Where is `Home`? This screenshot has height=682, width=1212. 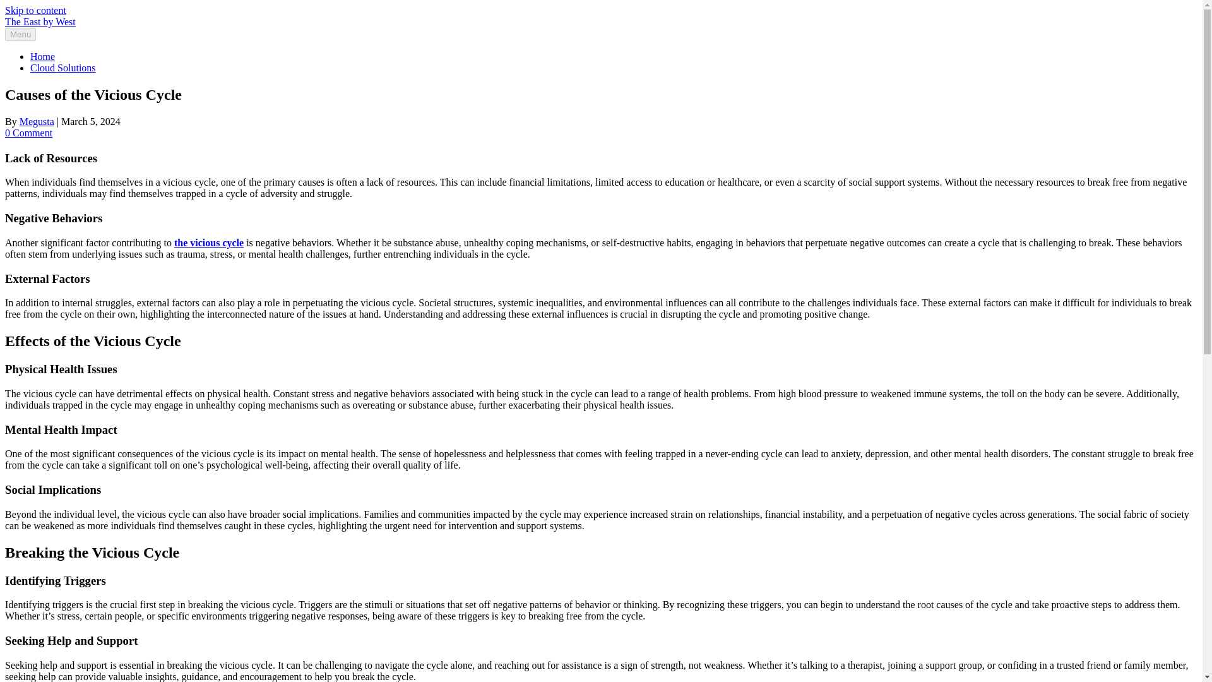
Home is located at coordinates (42, 57).